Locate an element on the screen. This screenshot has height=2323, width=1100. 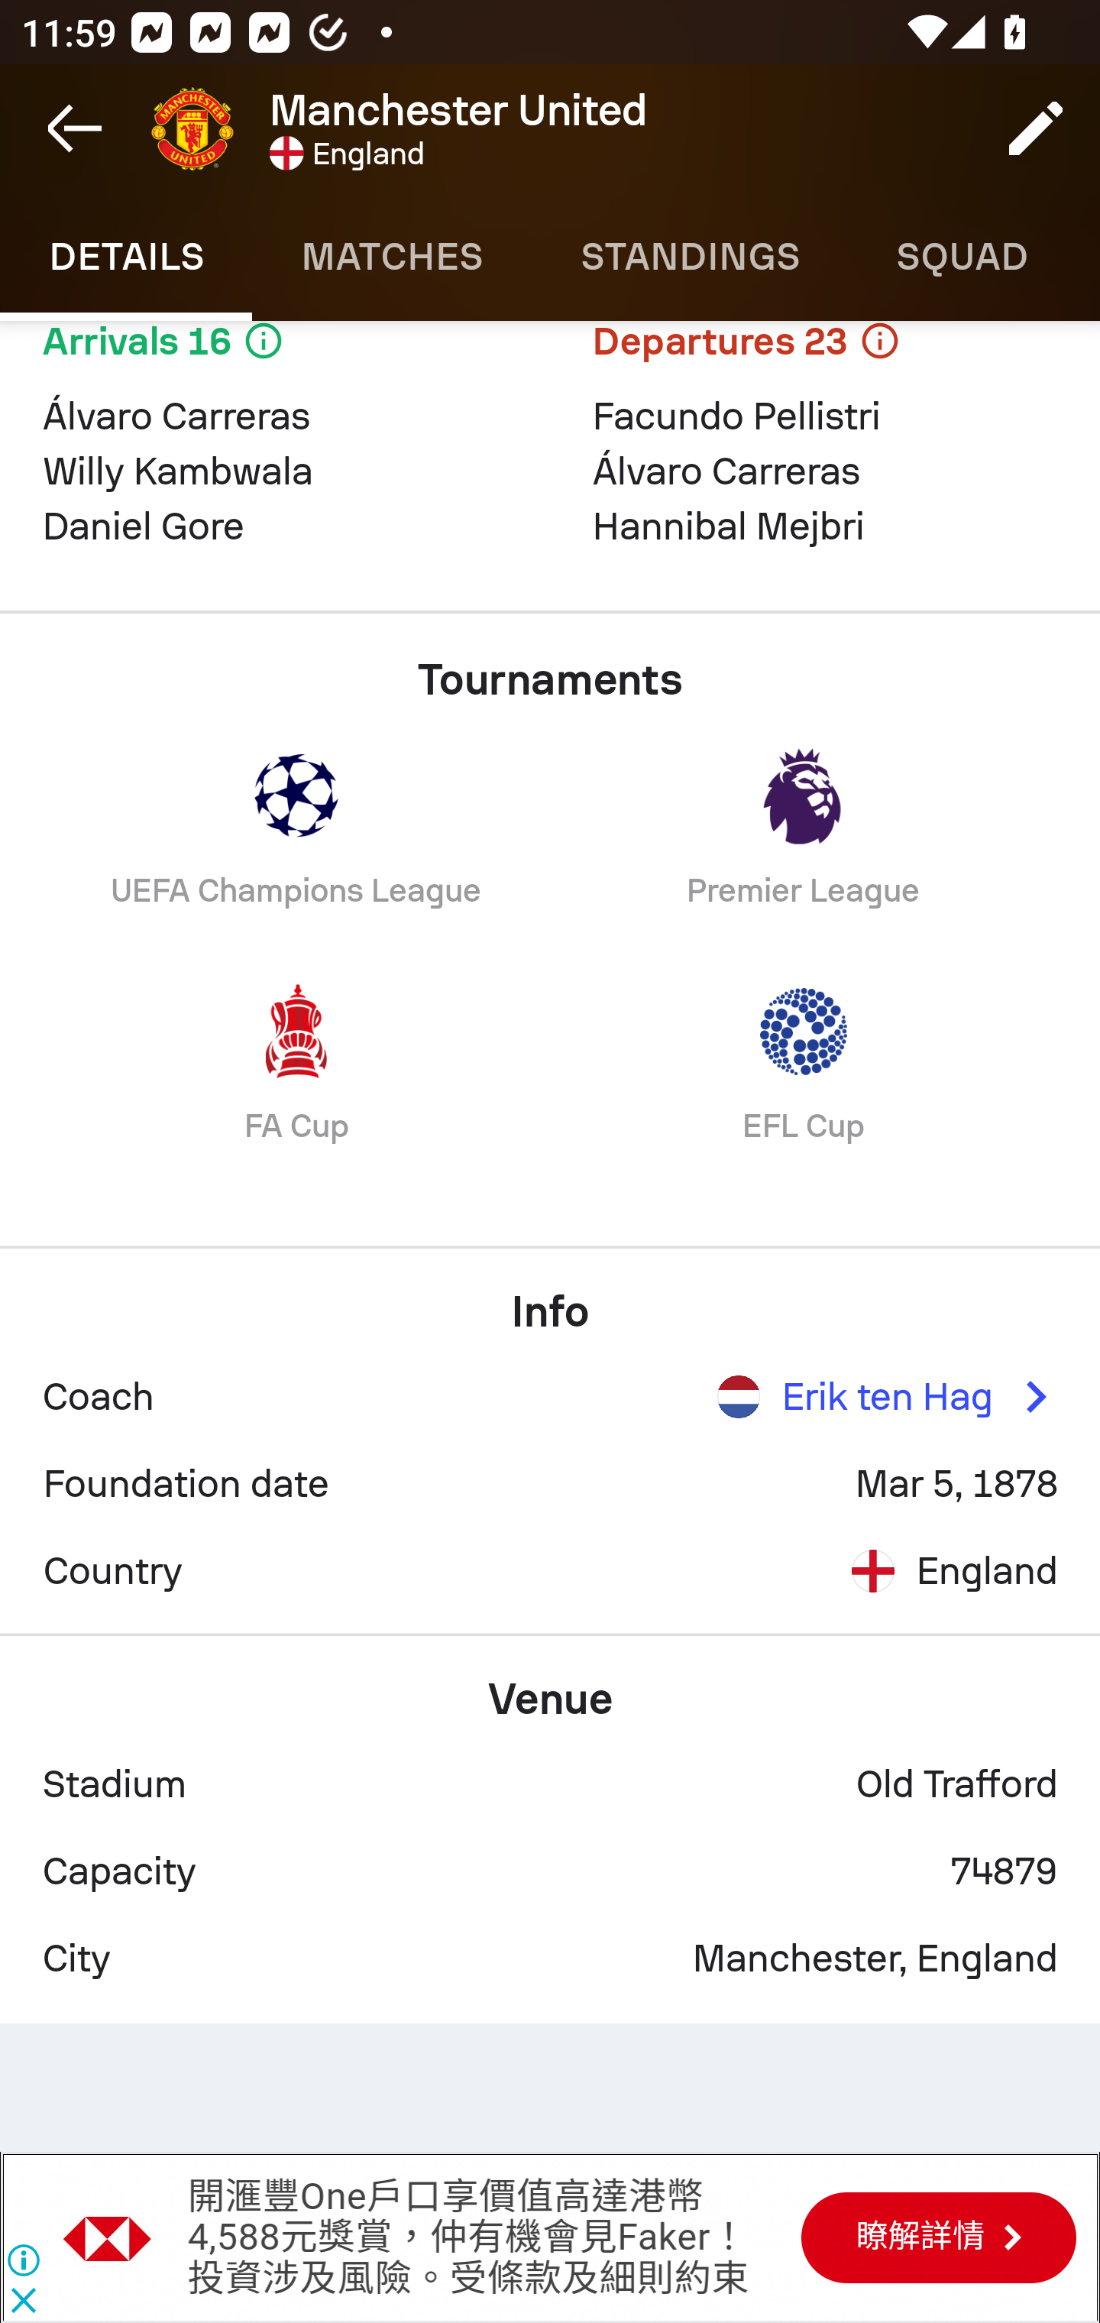
瞭解詳情 is located at coordinates (938, 2237).